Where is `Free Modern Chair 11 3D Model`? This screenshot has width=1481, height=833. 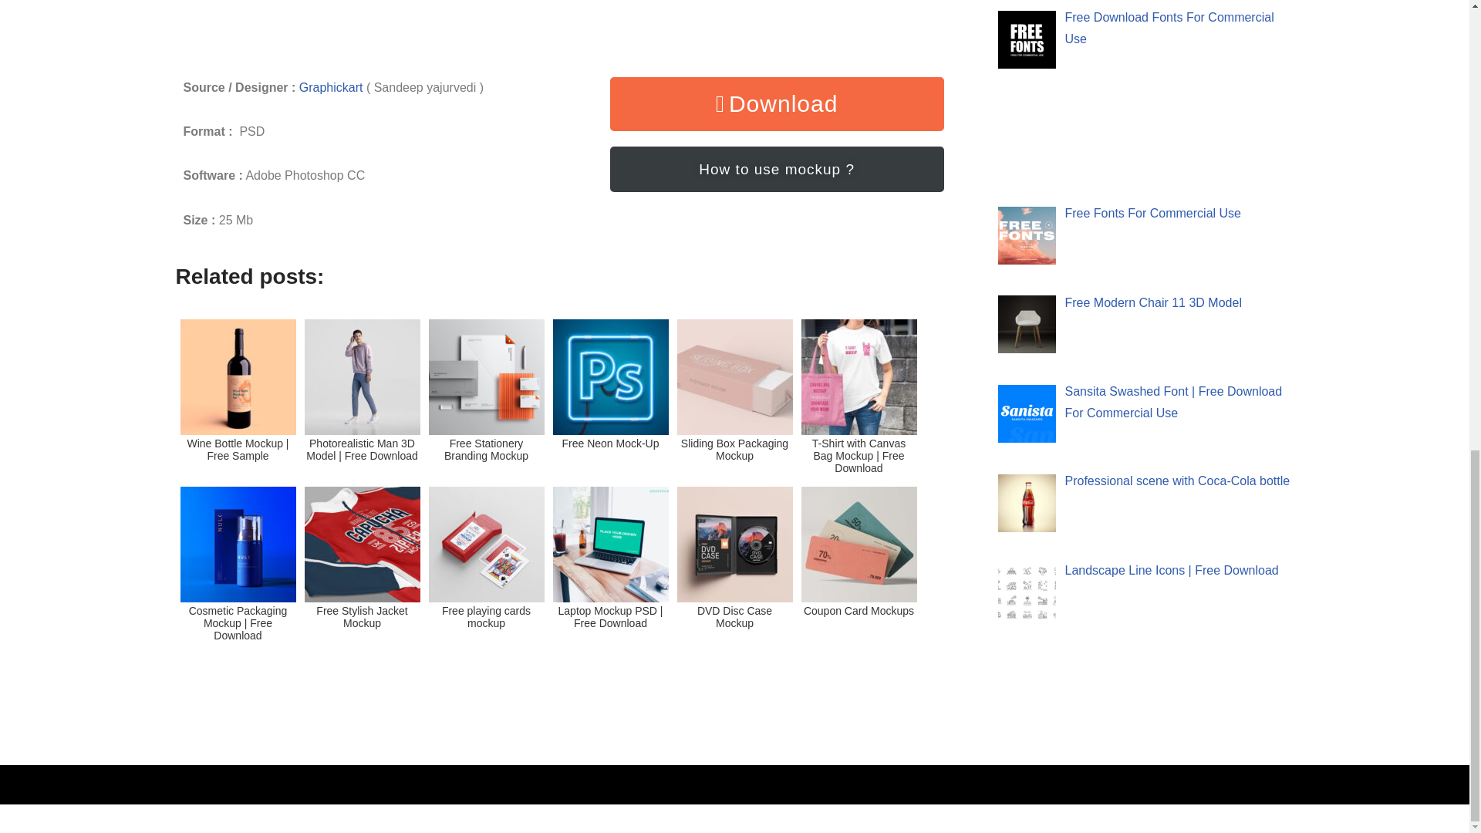 Free Modern Chair 11 3D Model is located at coordinates (1152, 302).